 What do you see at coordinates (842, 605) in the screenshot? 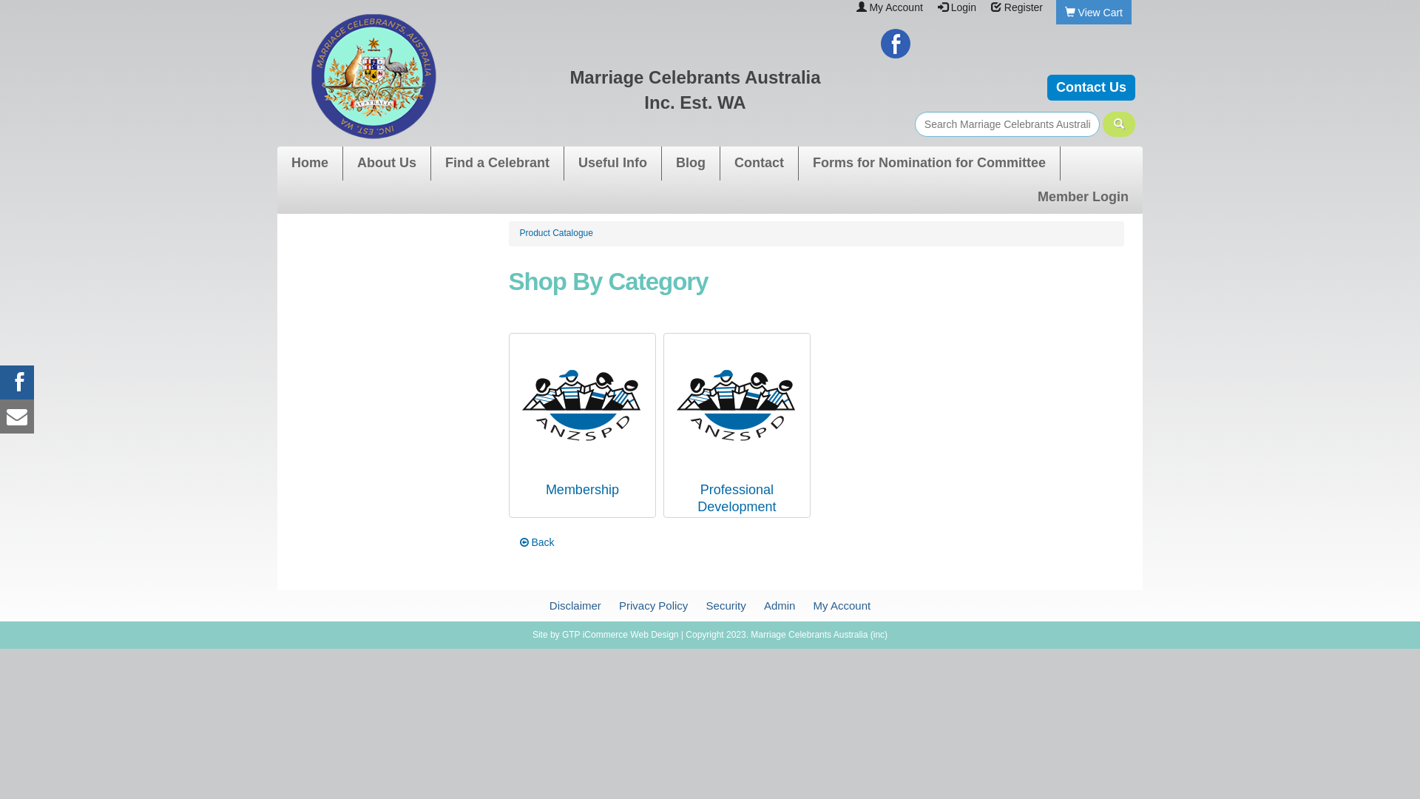
I see `My Account` at bounding box center [842, 605].